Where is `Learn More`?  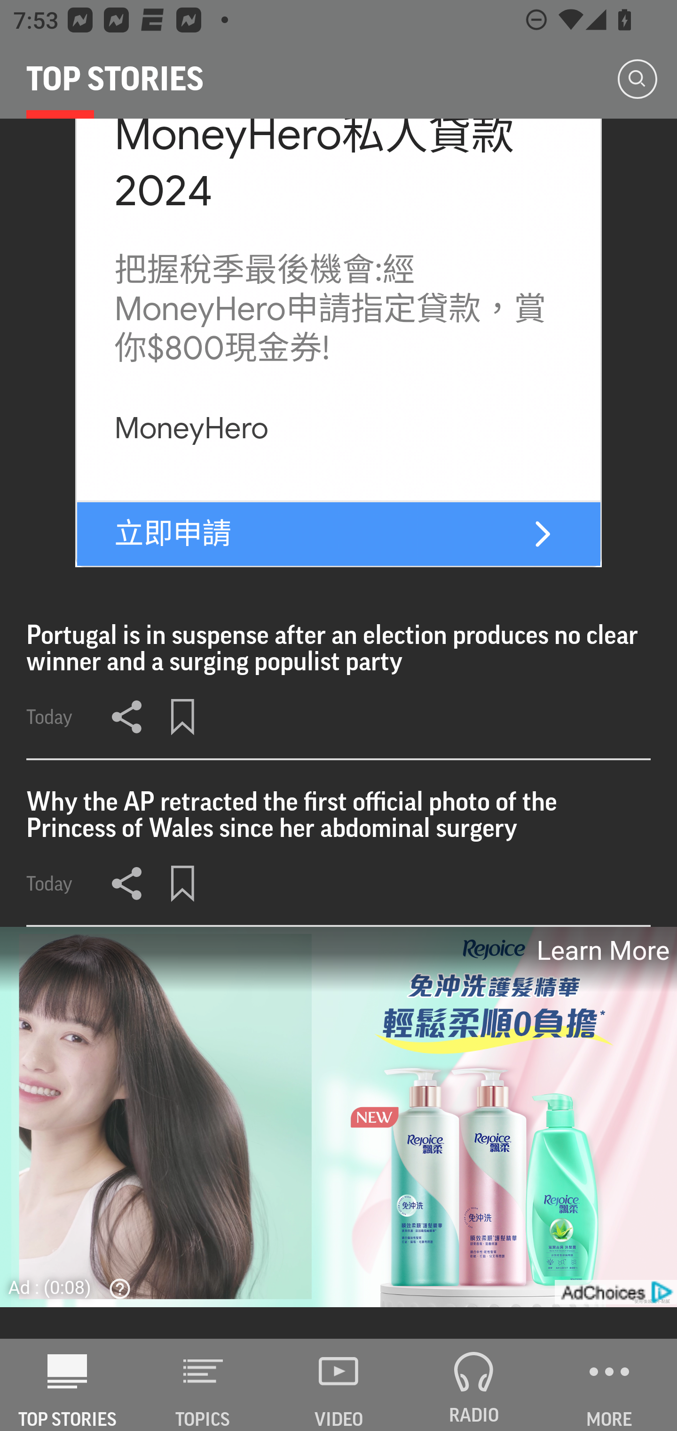 Learn More is located at coordinates (602, 951).